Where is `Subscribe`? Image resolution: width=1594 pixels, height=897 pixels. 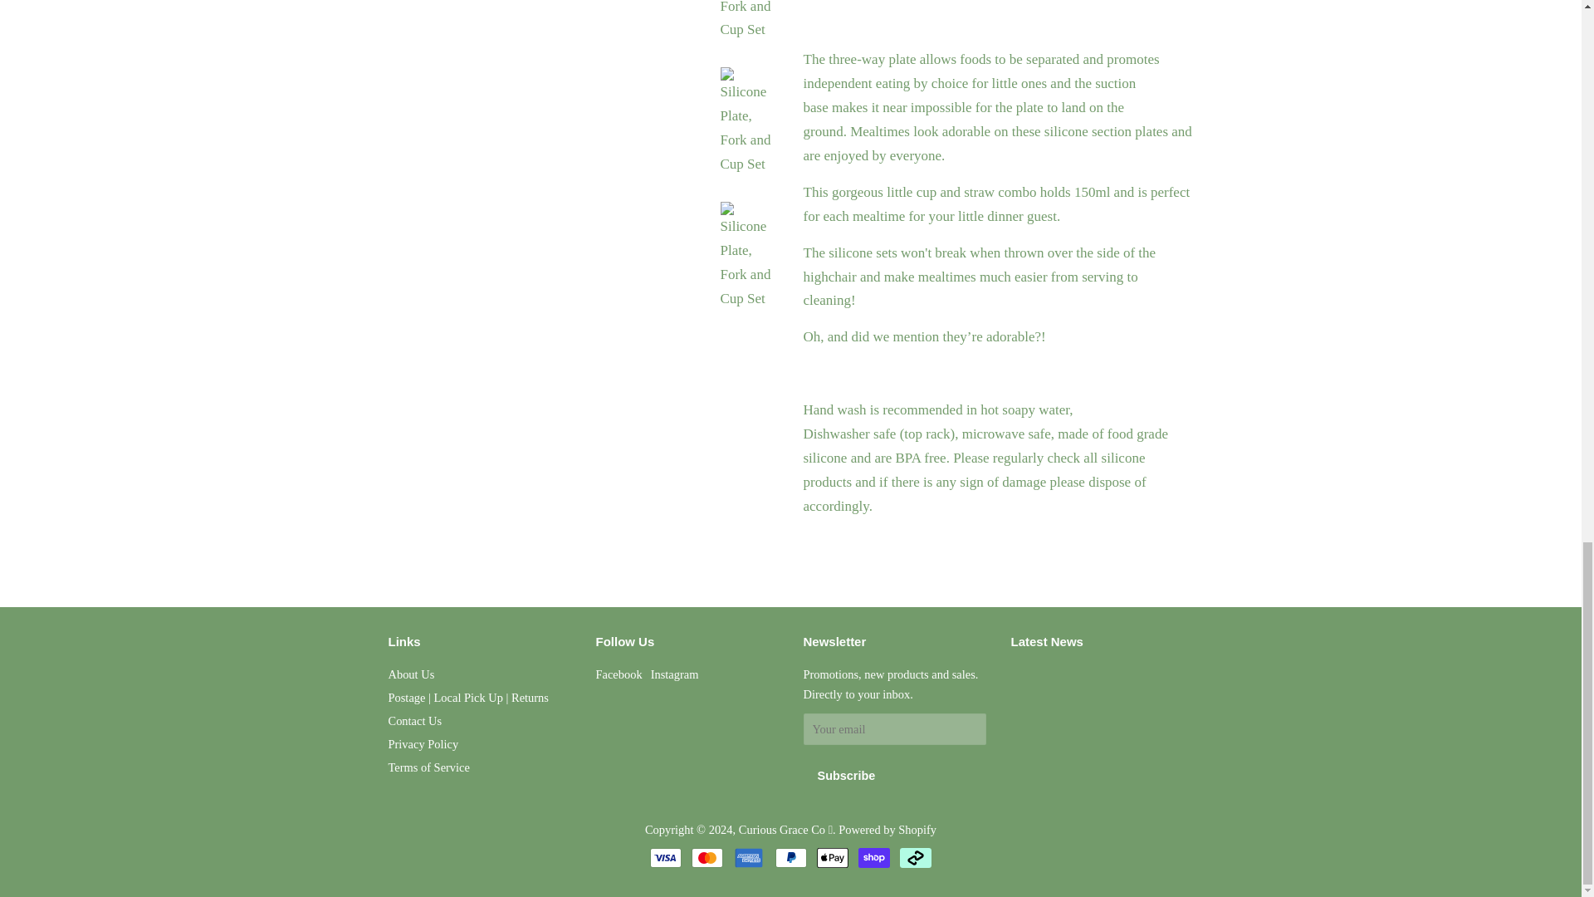
Subscribe is located at coordinates (846, 775).